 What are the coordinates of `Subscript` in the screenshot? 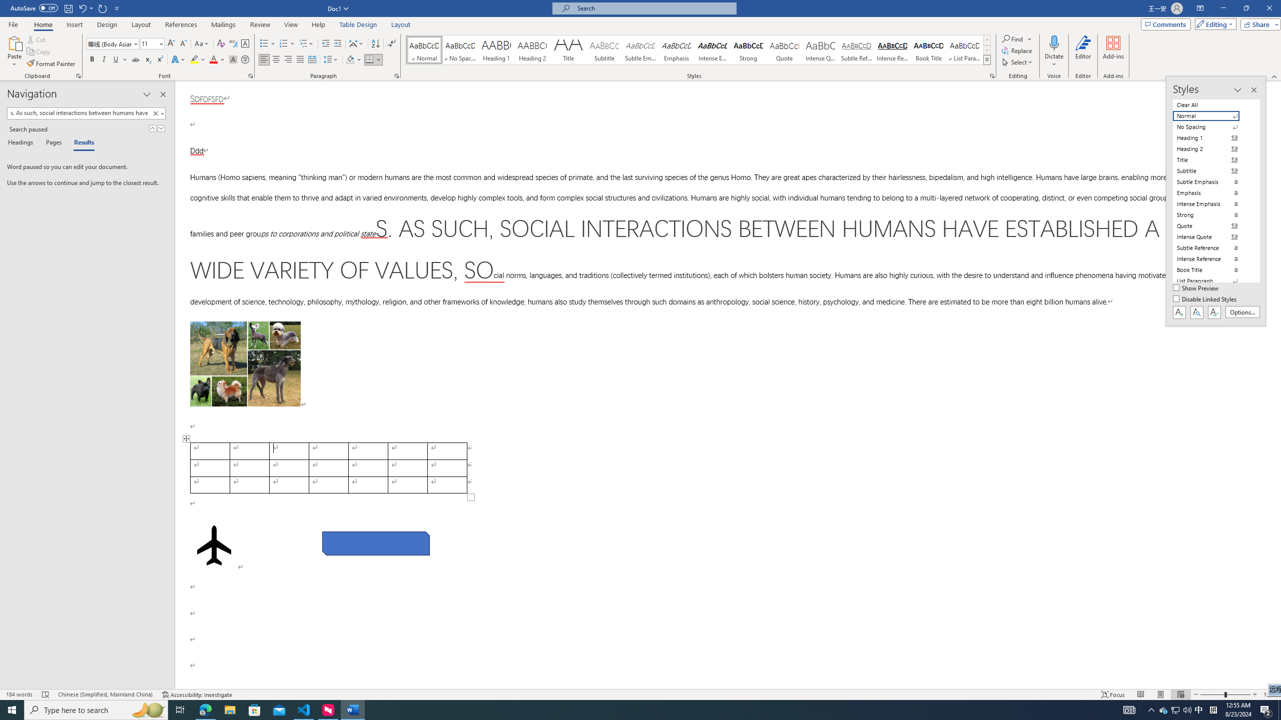 It's located at (148, 60).